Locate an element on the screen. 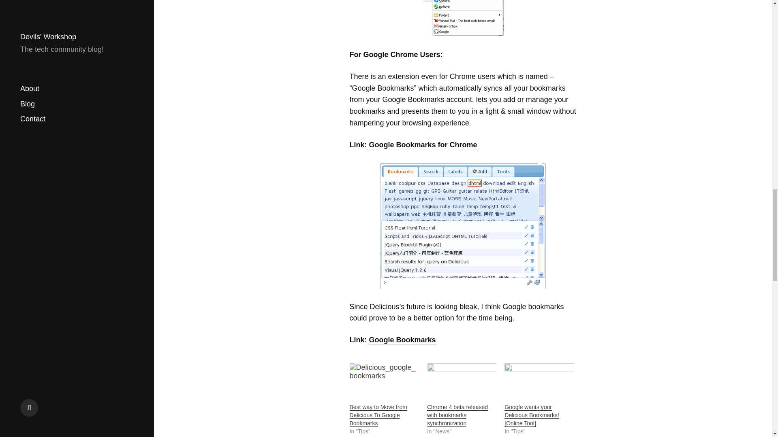  Google Bookmarks is located at coordinates (402, 340).